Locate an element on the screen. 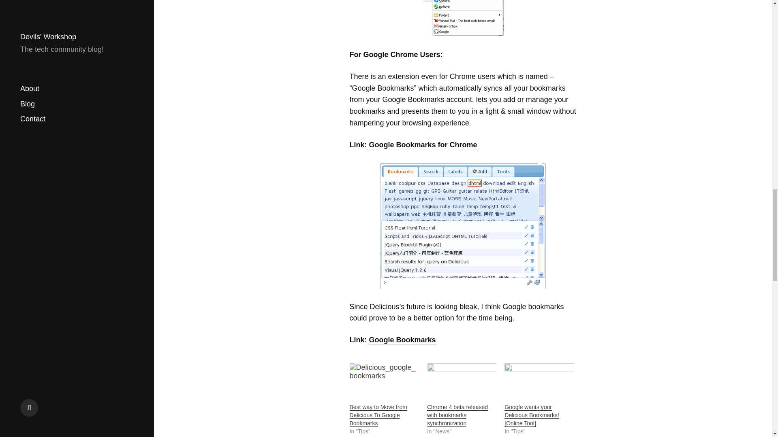  Google Bookmarks is located at coordinates (402, 340).